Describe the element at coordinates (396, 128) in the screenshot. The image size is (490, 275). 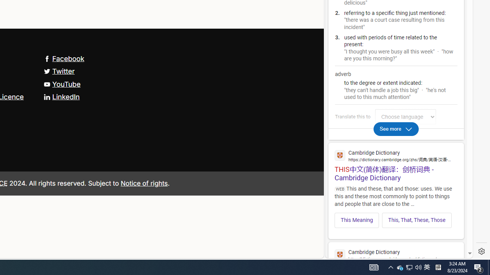
I see `See more` at that location.